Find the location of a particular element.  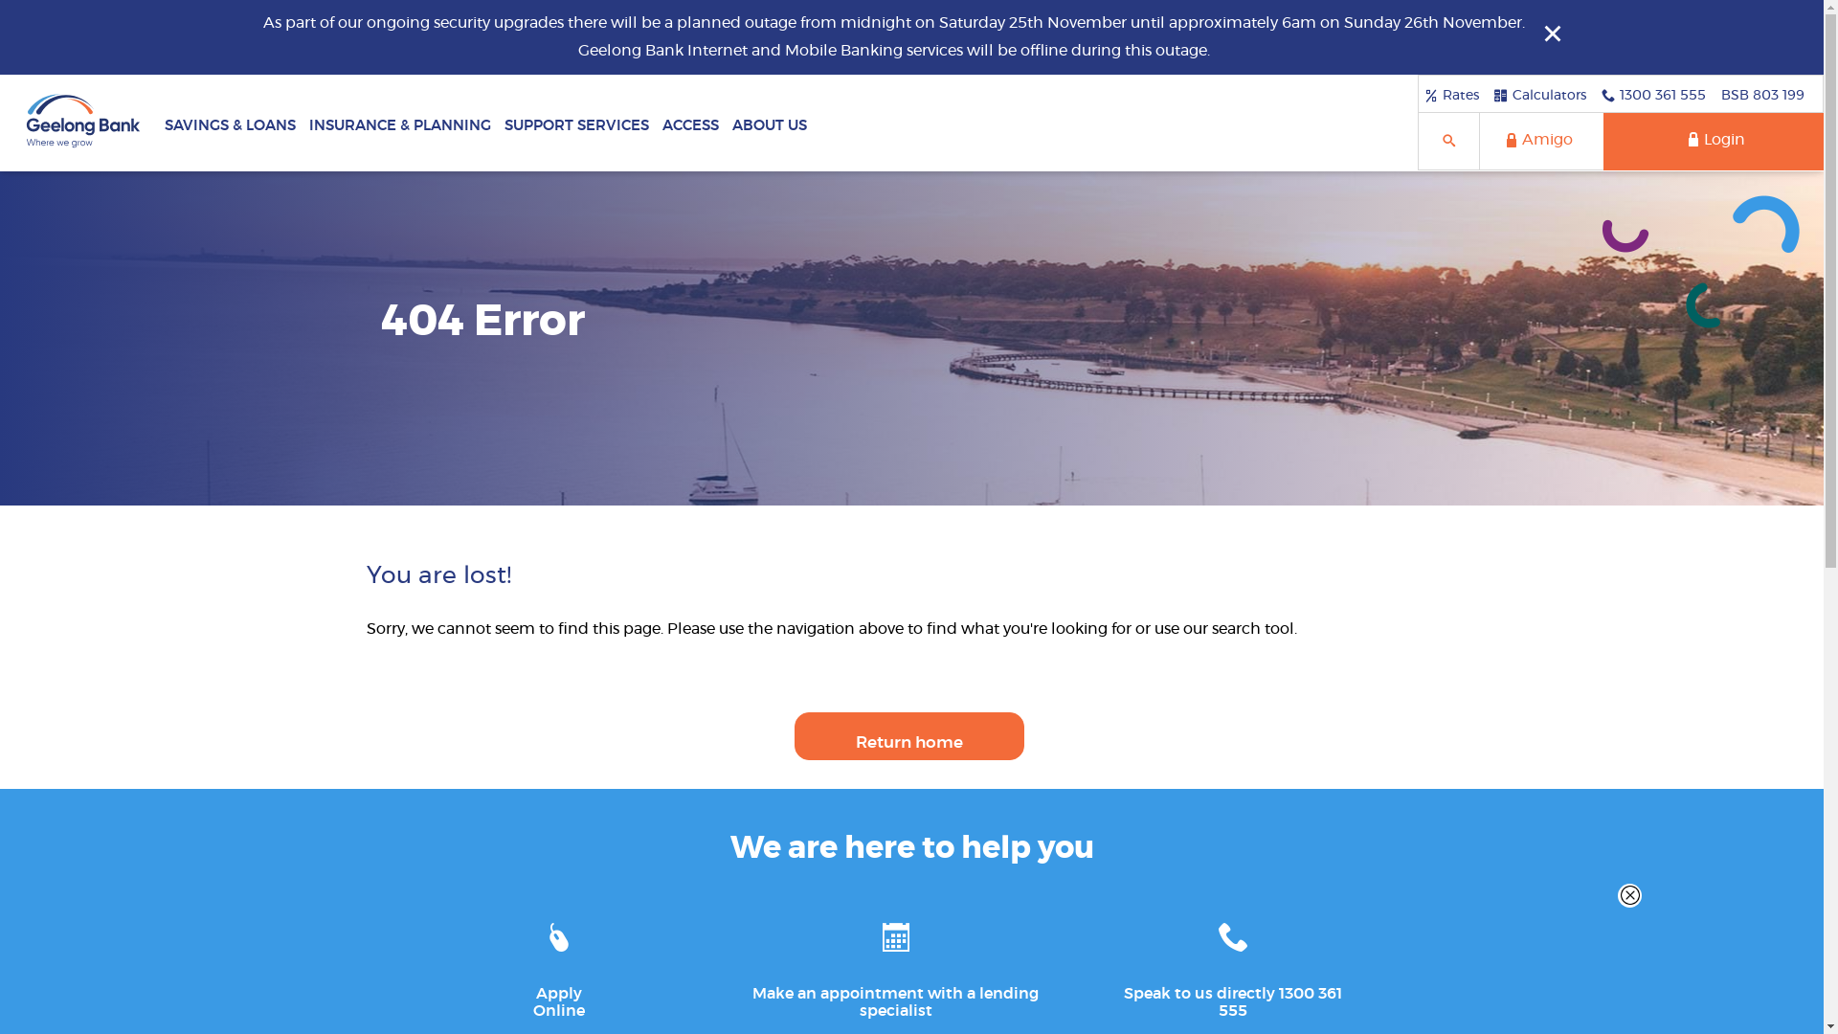

Yes is located at coordinates (6, 6).